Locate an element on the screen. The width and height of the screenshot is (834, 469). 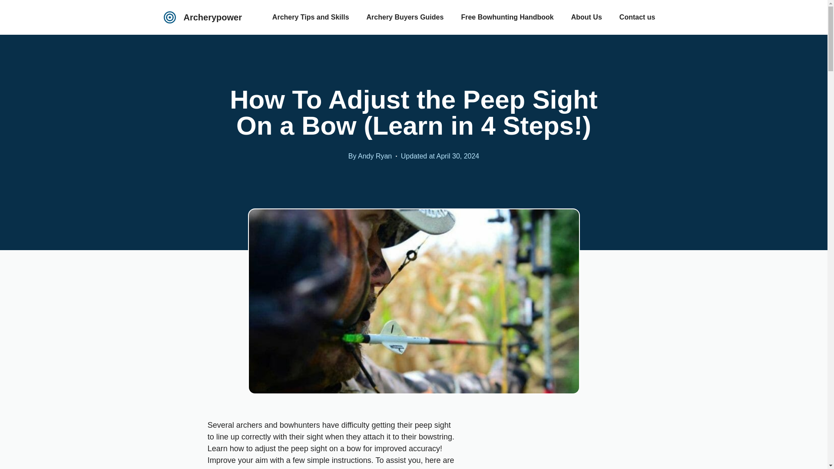
Archery Buyers Guides is located at coordinates (405, 17).